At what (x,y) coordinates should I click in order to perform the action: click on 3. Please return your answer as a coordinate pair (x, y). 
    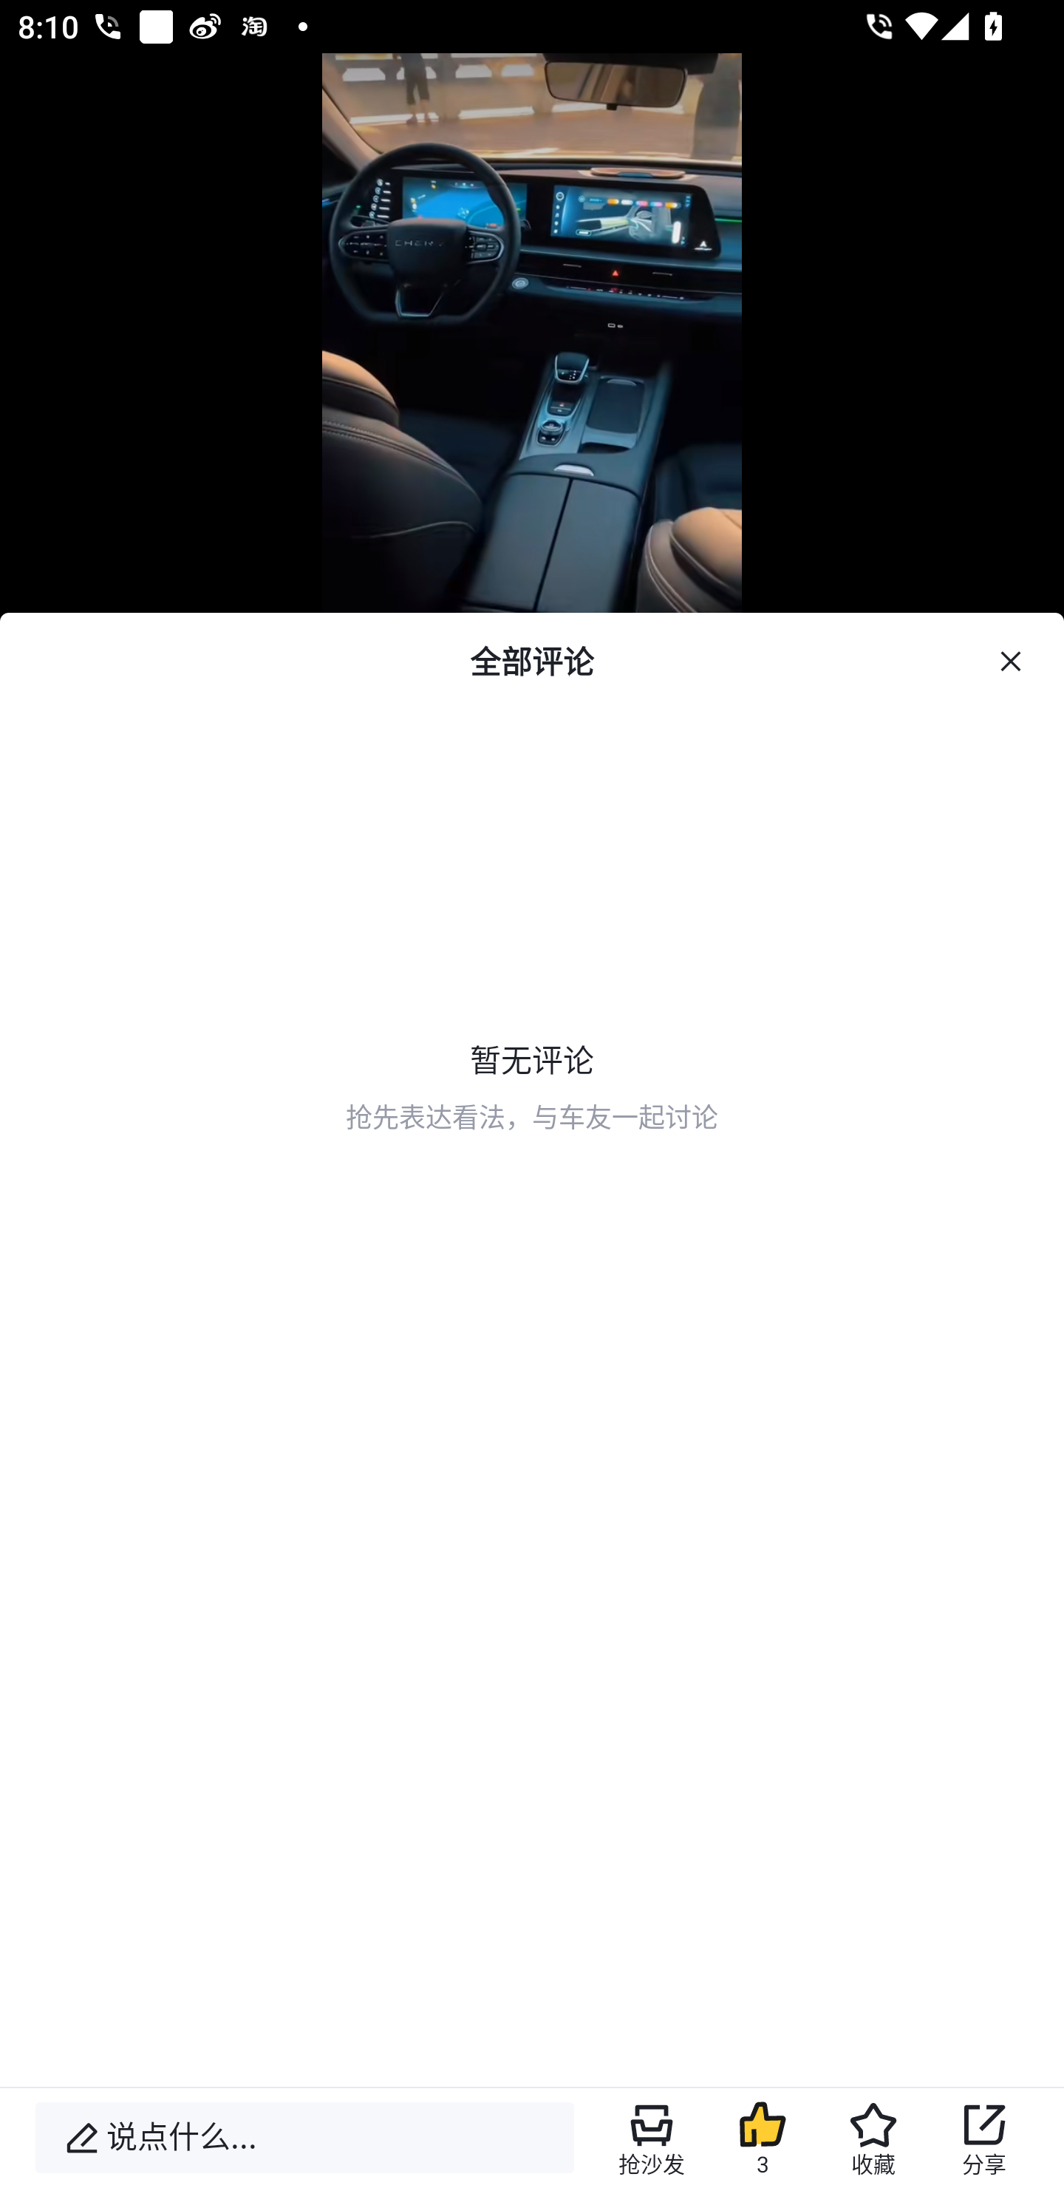
    Looking at the image, I should click on (763, 2138).